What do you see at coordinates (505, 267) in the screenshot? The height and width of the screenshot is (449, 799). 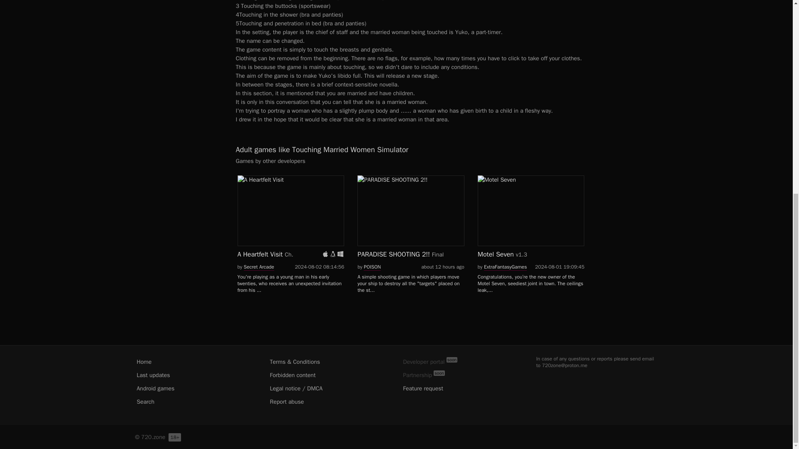 I see `ExtraFantasyGames` at bounding box center [505, 267].